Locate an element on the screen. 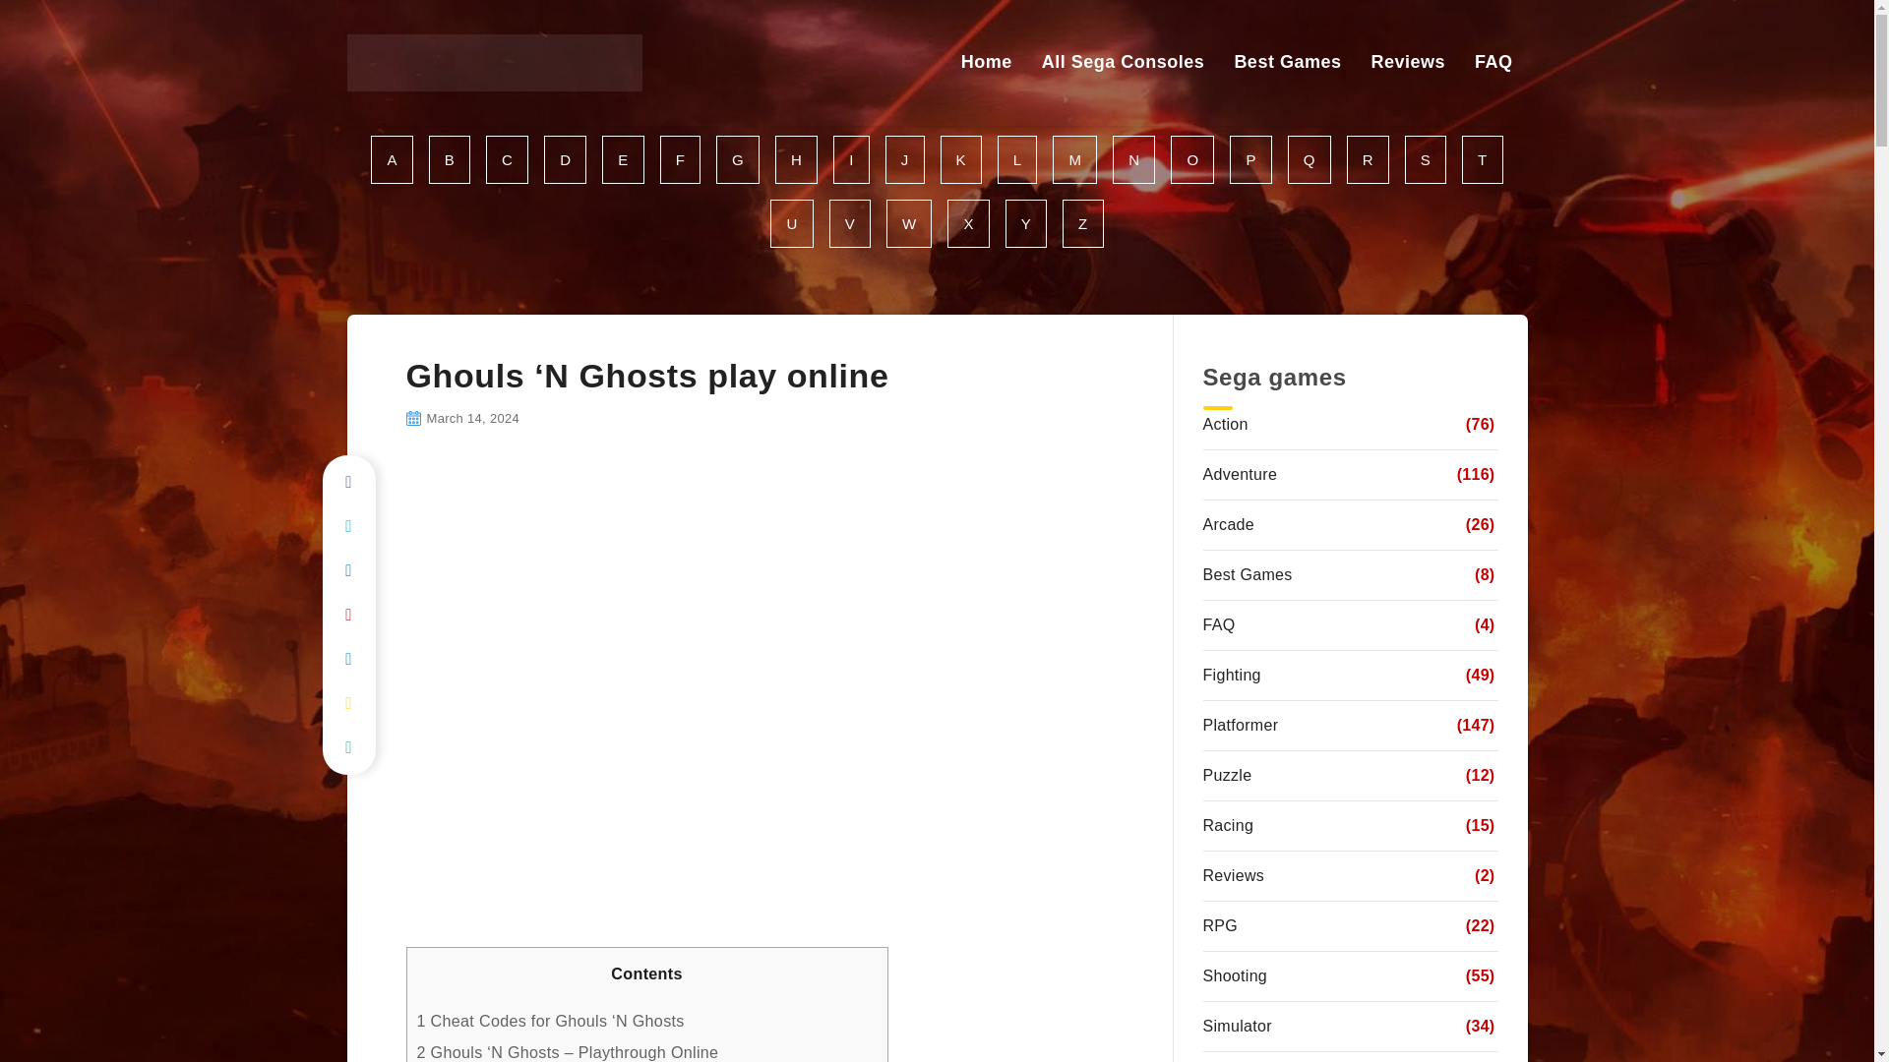 The width and height of the screenshot is (1889, 1062). Q is located at coordinates (1310, 159).